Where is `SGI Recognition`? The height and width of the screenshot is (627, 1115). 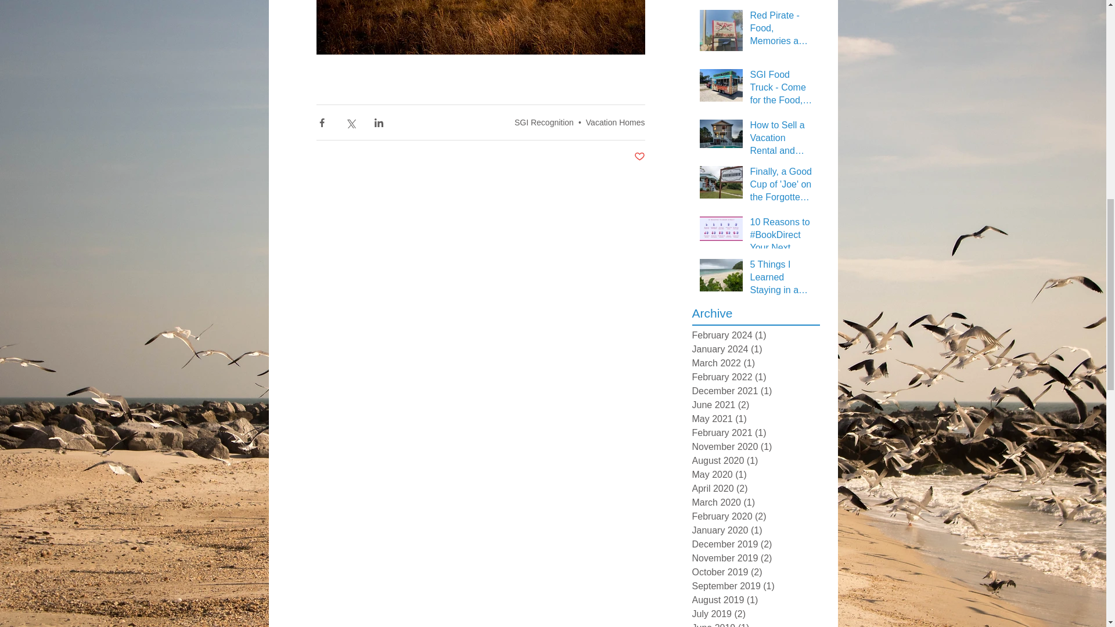
SGI Recognition is located at coordinates (544, 122).